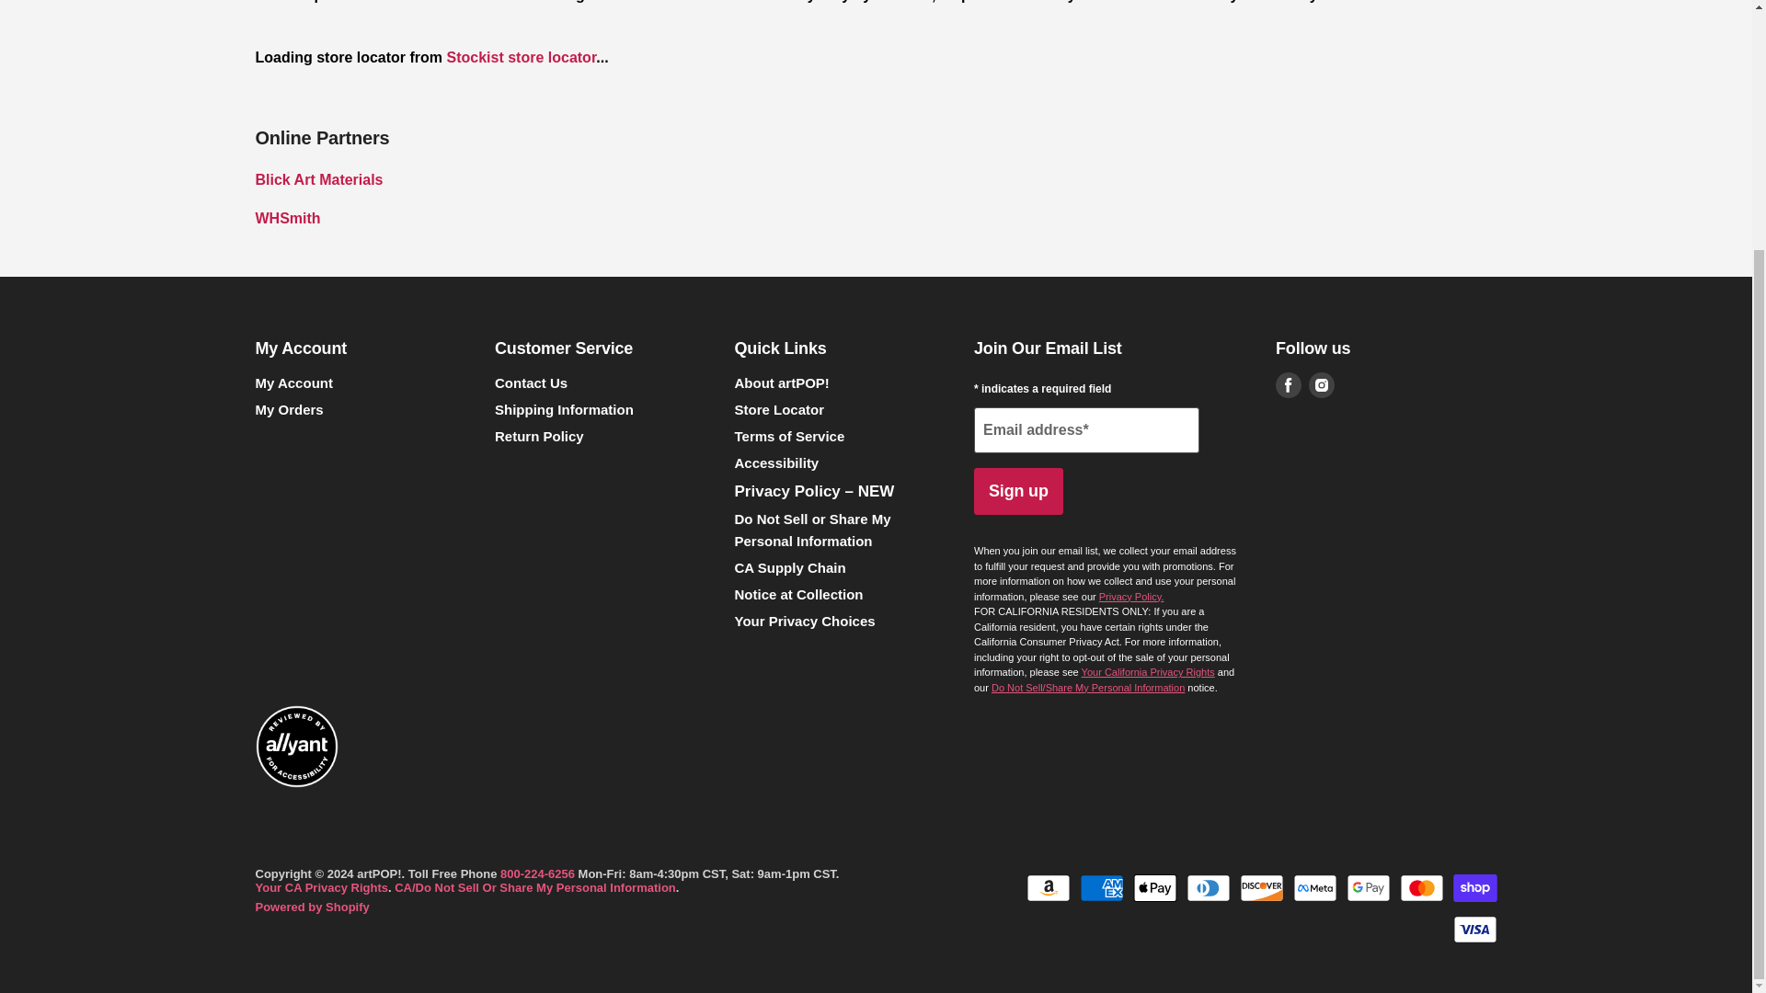 This screenshot has height=993, width=1766. Describe the element at coordinates (1131, 596) in the screenshot. I see `Privacy Policy` at that location.